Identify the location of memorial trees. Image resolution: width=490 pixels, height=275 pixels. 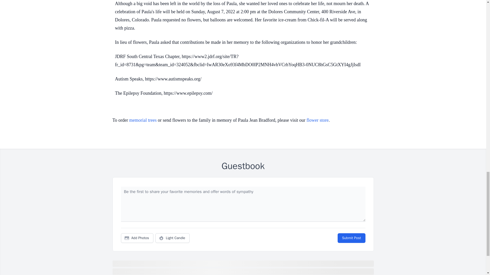
(143, 120).